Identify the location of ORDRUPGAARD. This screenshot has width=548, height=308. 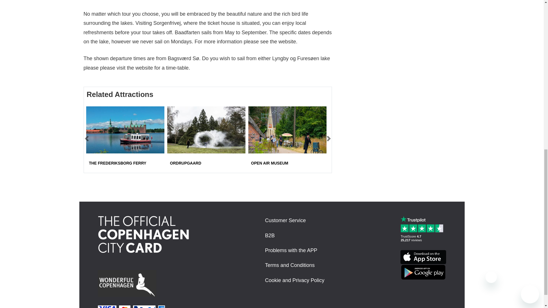
(186, 163).